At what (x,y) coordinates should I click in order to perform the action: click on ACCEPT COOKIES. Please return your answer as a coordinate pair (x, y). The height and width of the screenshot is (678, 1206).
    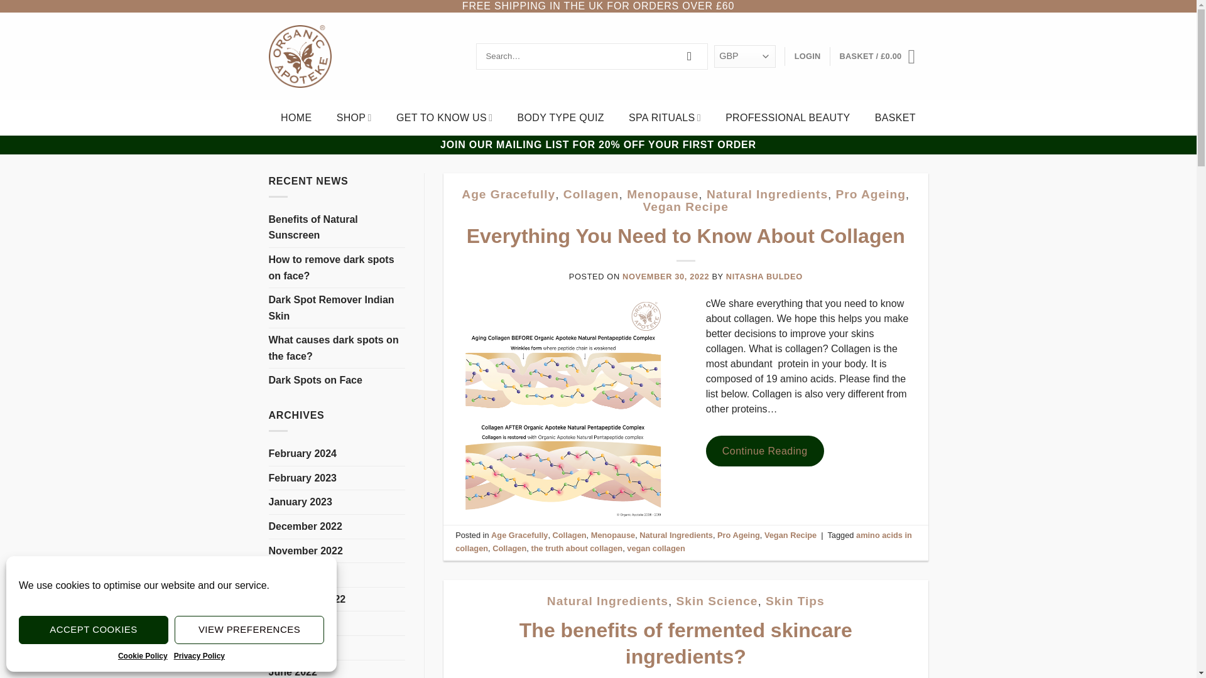
    Looking at the image, I should click on (94, 630).